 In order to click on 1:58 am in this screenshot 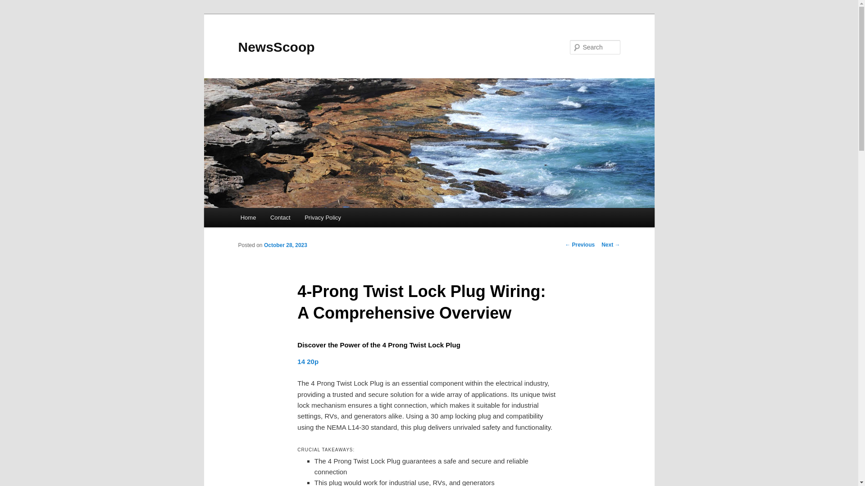, I will do `click(285, 245)`.